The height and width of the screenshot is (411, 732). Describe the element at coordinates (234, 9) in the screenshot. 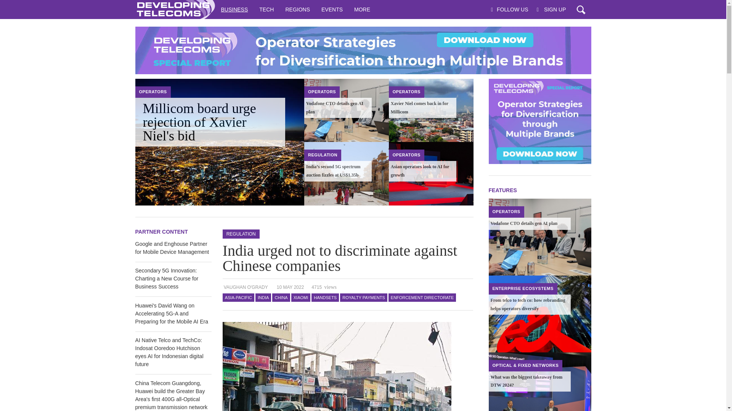

I see `BUSINESS` at that location.